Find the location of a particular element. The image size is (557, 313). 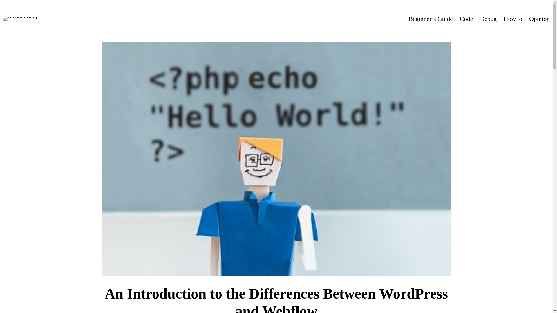

Debug is located at coordinates (488, 19).